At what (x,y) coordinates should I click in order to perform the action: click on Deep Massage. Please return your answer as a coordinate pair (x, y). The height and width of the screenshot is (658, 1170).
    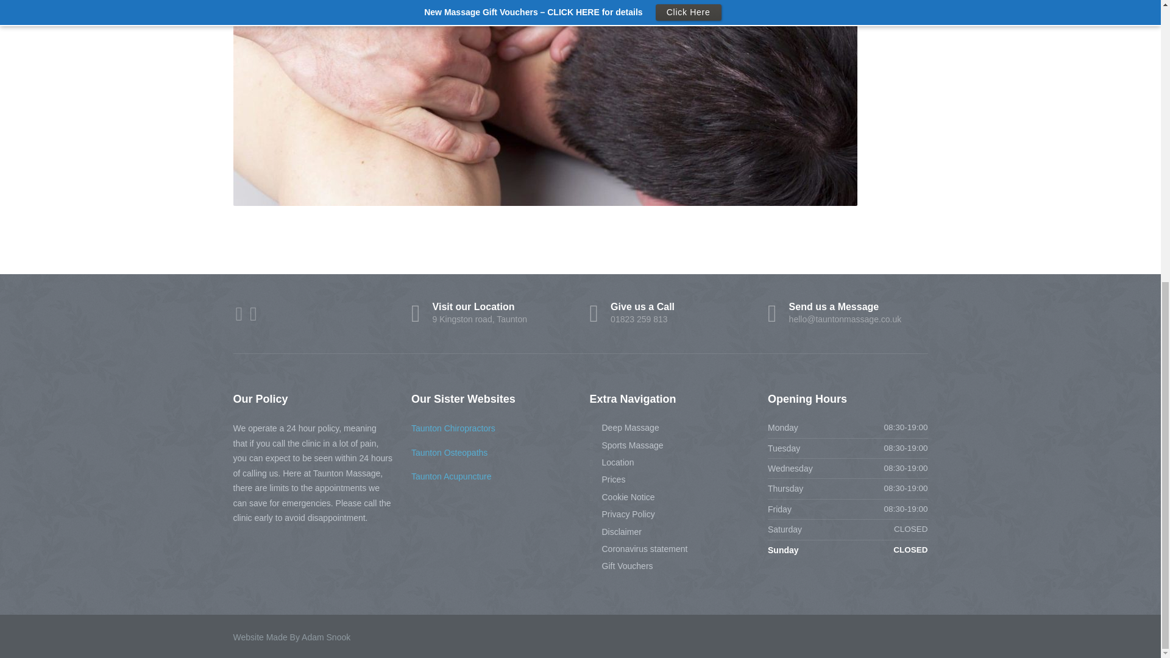
    Looking at the image, I should click on (450, 452).